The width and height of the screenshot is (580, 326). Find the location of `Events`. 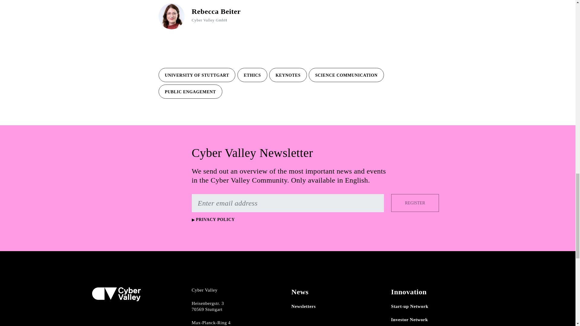

Events is located at coordinates (302, 325).